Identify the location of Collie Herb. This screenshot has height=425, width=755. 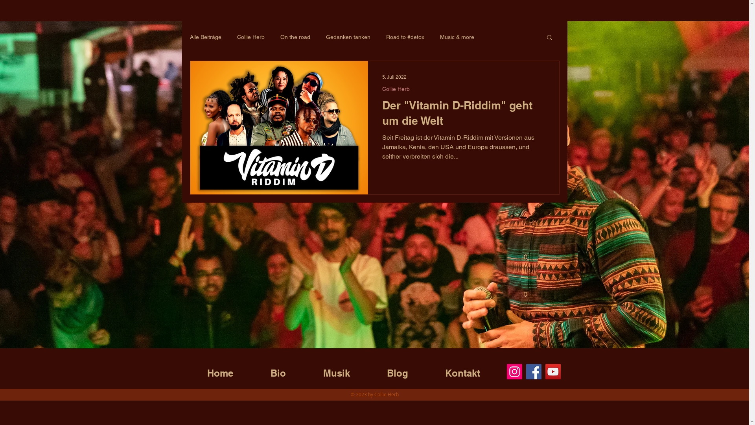
(396, 89).